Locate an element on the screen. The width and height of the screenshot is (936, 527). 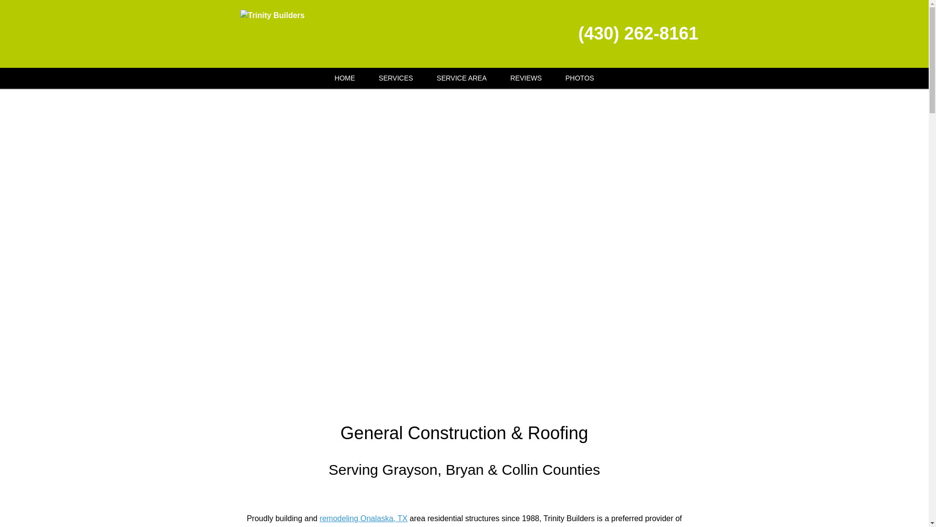
SERVICES is located at coordinates (396, 78).